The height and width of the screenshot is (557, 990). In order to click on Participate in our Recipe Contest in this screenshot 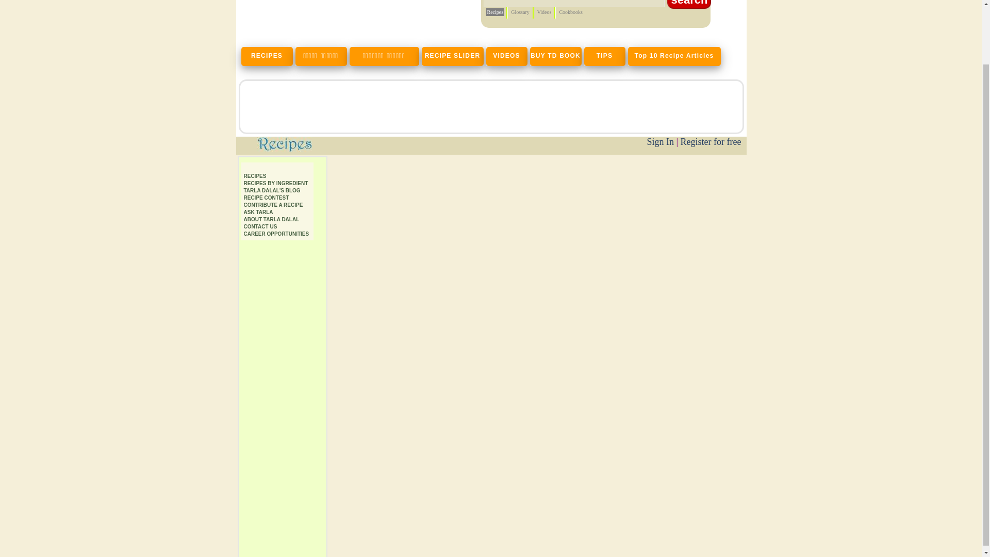, I will do `click(266, 198)`.